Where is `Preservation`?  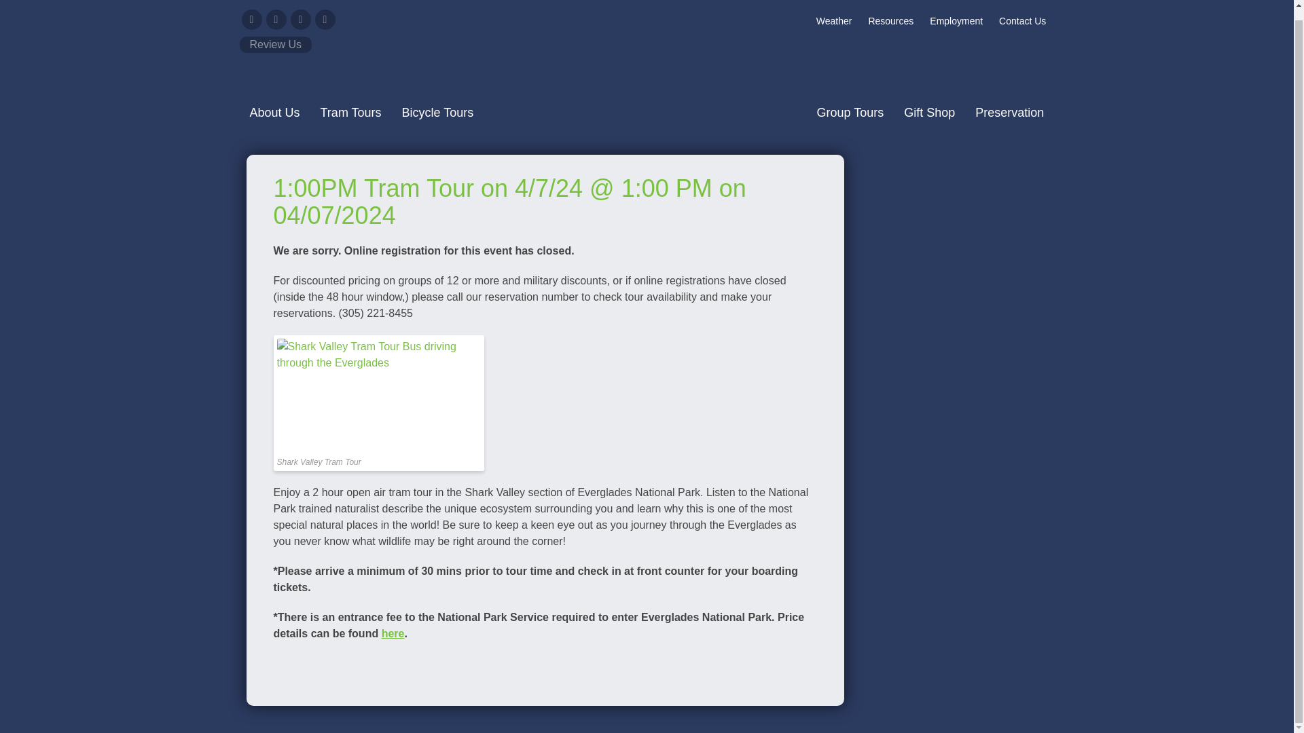
Preservation is located at coordinates (1009, 112).